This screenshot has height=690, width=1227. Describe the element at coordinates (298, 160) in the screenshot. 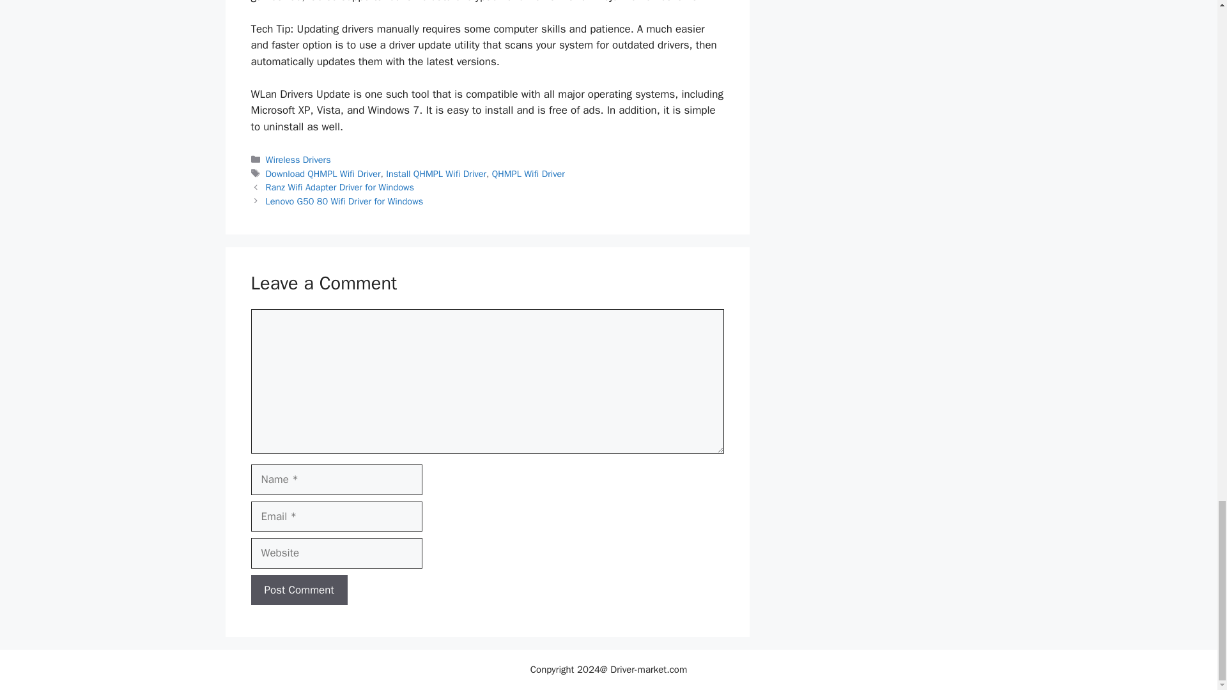

I see `Wireless Drivers` at that location.